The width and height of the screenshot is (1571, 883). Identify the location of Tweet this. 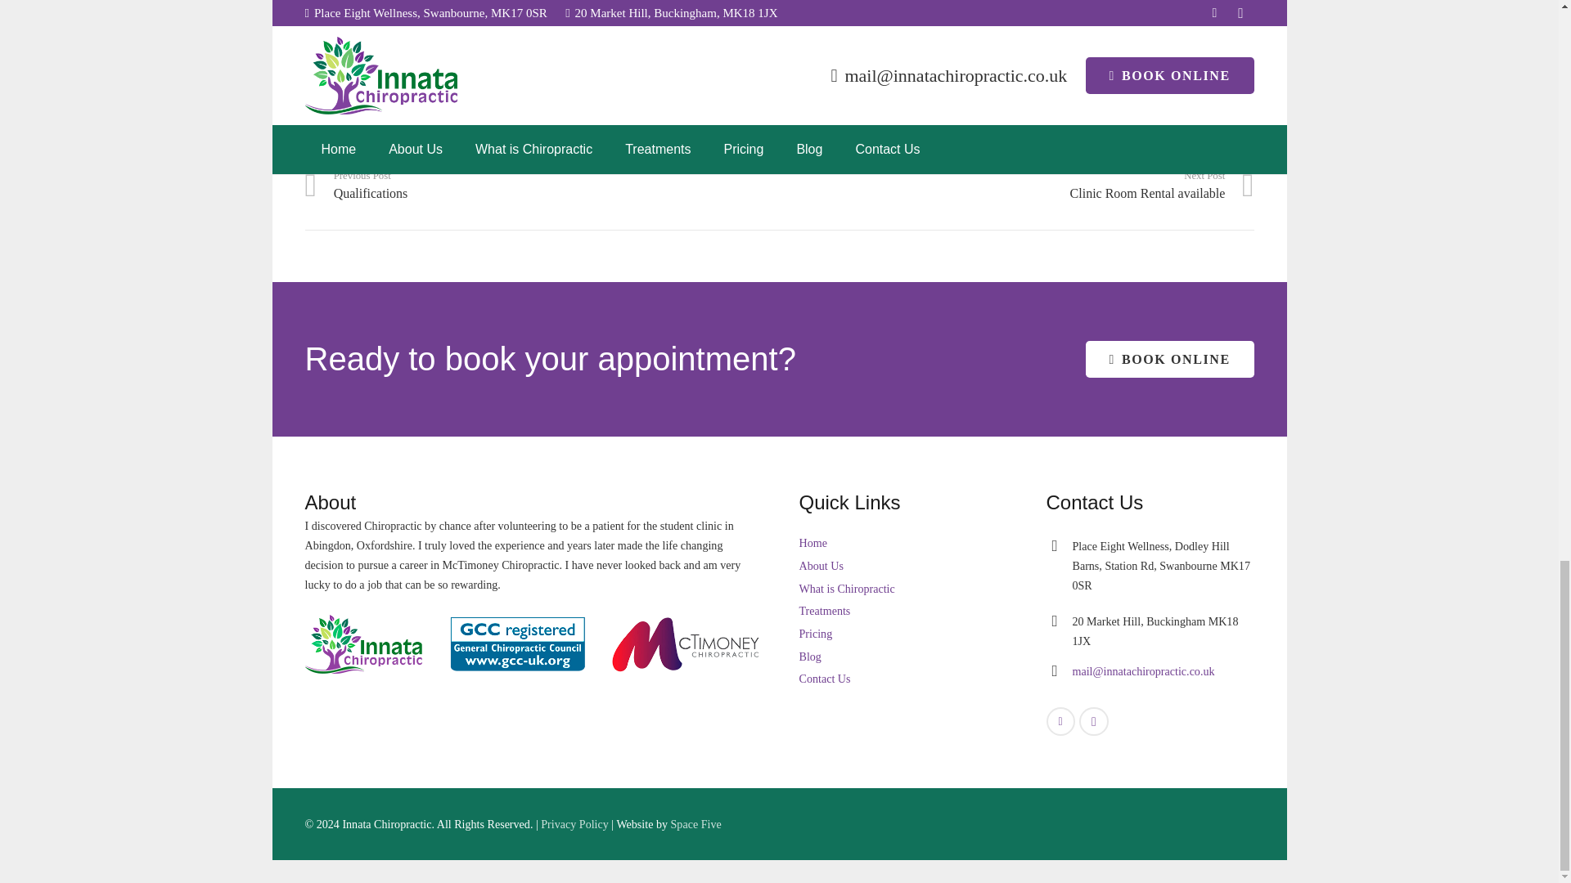
(574, 824).